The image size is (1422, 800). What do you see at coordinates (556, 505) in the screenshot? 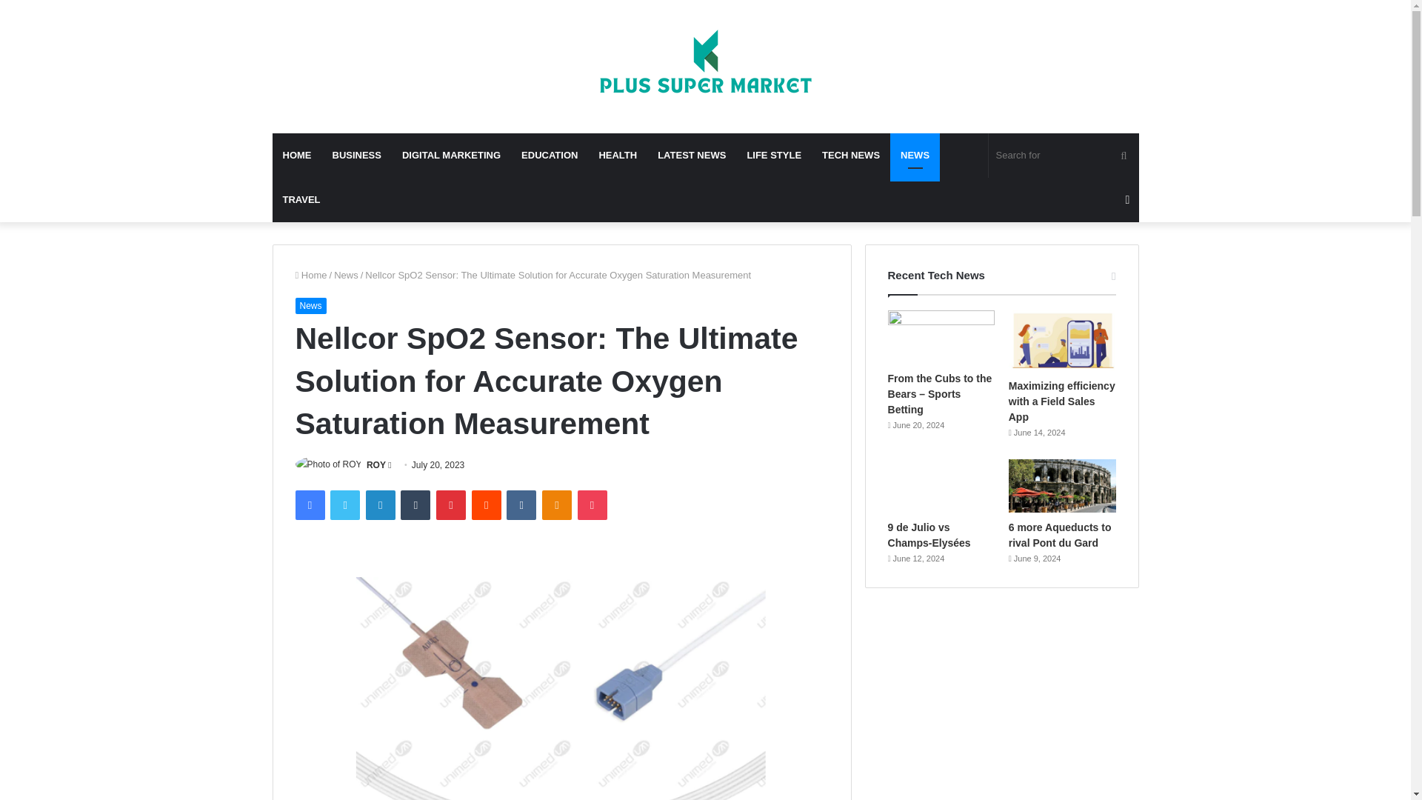
I see `Odnoklassniki` at bounding box center [556, 505].